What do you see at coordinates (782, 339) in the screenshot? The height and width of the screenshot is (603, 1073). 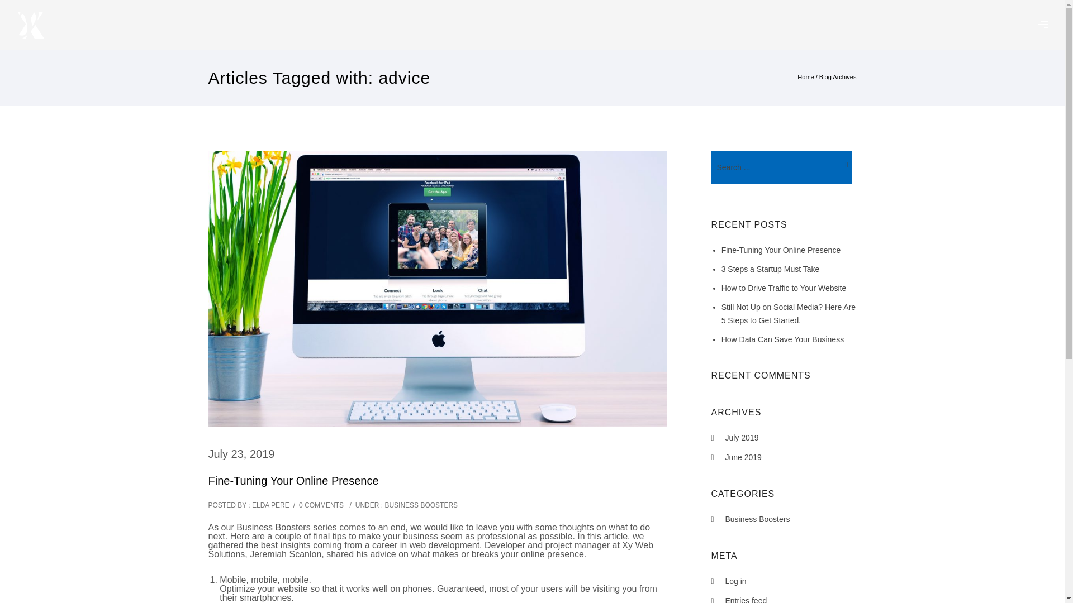 I see `How Data Can Save Your Business` at bounding box center [782, 339].